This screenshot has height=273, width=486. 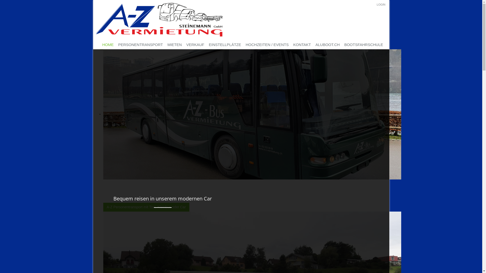 I want to click on KONTAKT, so click(x=302, y=45).